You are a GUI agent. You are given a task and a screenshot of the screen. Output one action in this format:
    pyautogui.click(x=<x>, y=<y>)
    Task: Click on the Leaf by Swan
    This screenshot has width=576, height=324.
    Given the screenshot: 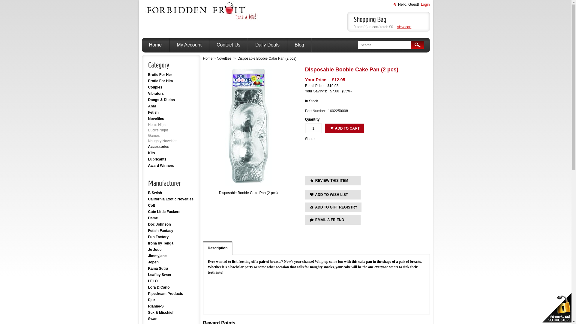 What is the action you would take?
    pyautogui.click(x=171, y=275)
    